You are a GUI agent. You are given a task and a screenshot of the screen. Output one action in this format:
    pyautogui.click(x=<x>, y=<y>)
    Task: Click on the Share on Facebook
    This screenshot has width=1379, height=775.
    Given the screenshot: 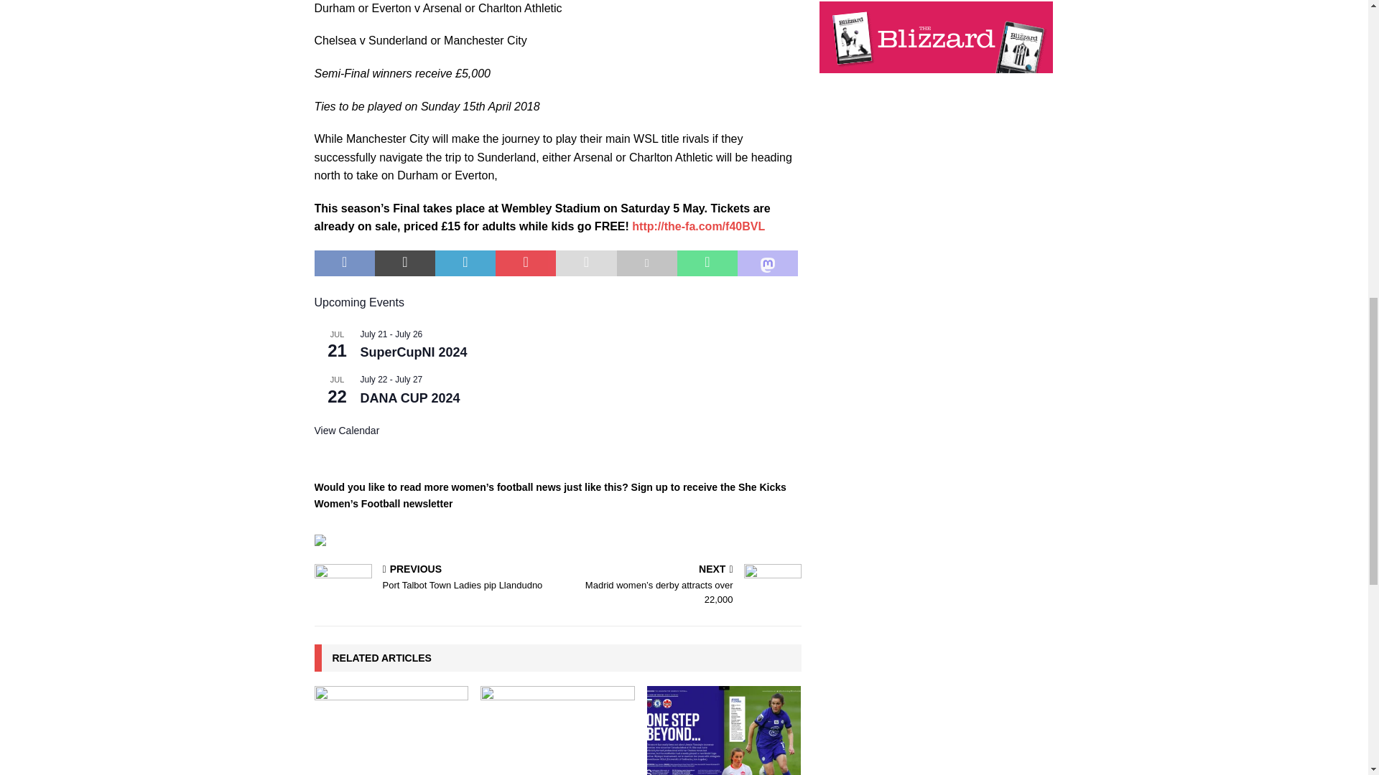 What is the action you would take?
    pyautogui.click(x=345, y=263)
    